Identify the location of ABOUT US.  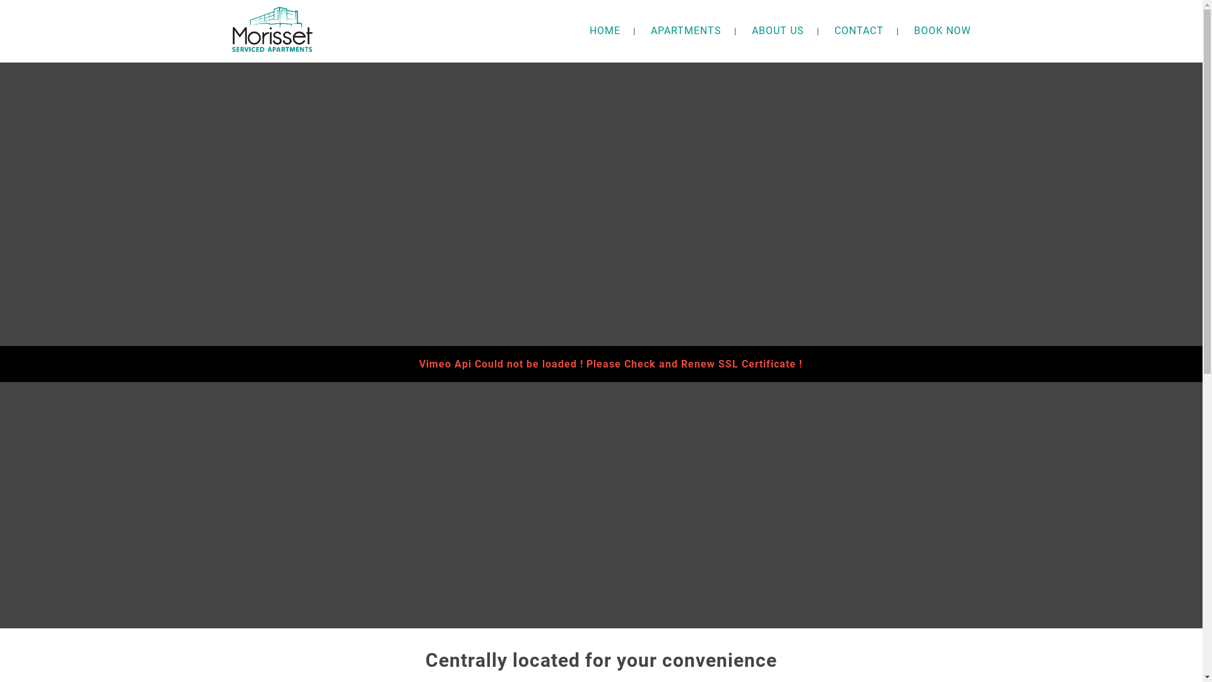
(778, 30).